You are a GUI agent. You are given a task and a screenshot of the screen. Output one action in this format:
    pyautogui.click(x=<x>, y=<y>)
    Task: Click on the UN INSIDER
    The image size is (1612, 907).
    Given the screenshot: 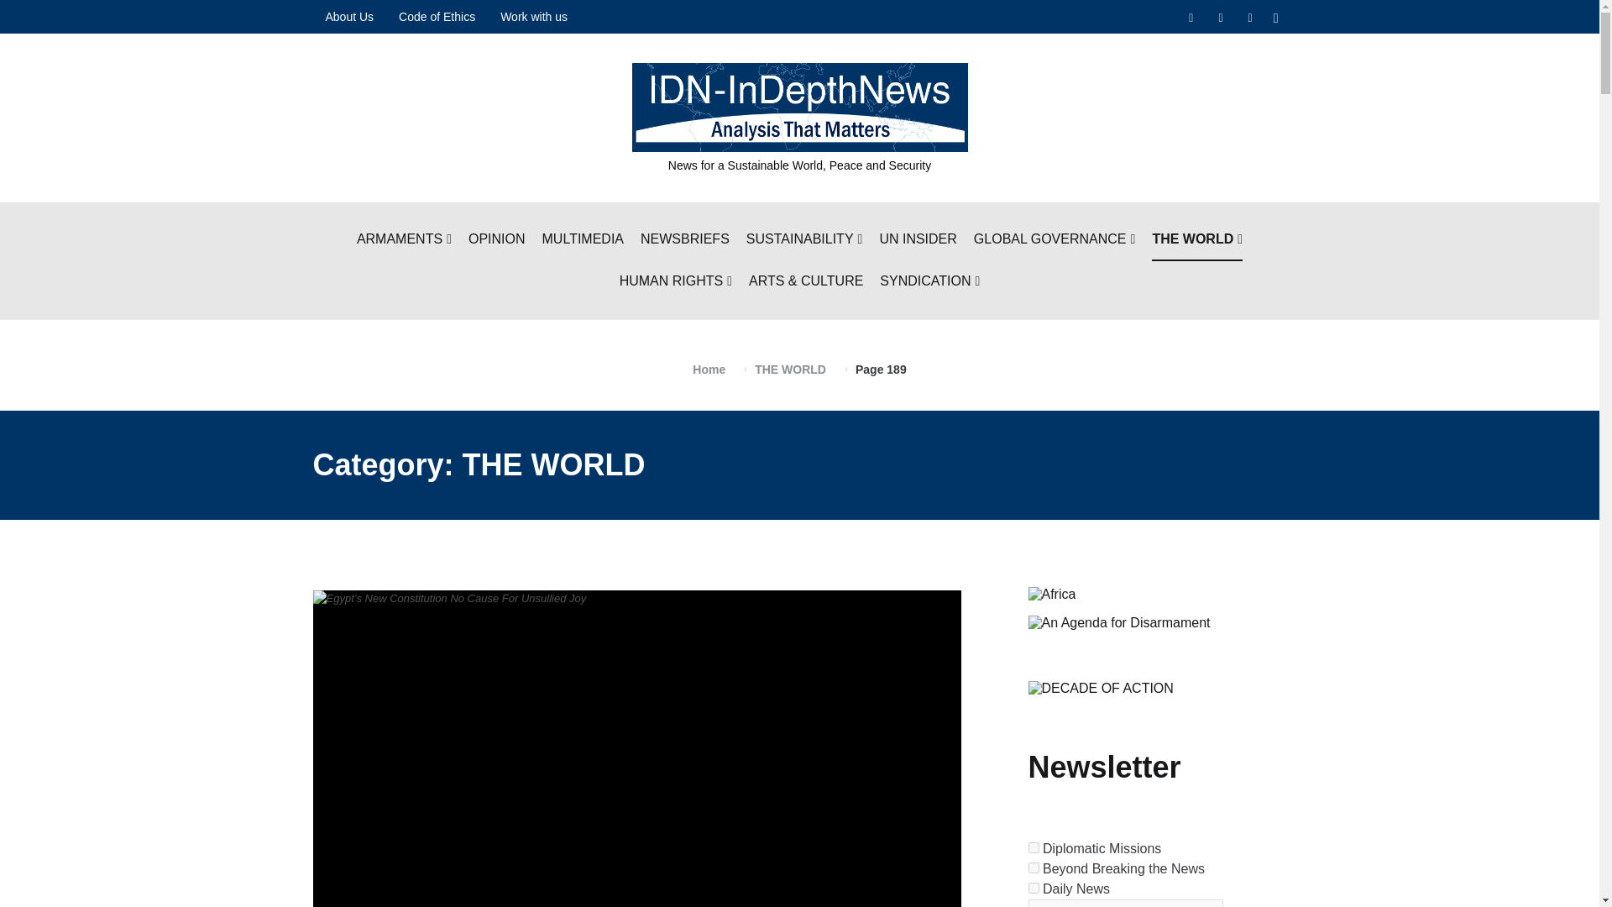 What is the action you would take?
    pyautogui.click(x=917, y=240)
    